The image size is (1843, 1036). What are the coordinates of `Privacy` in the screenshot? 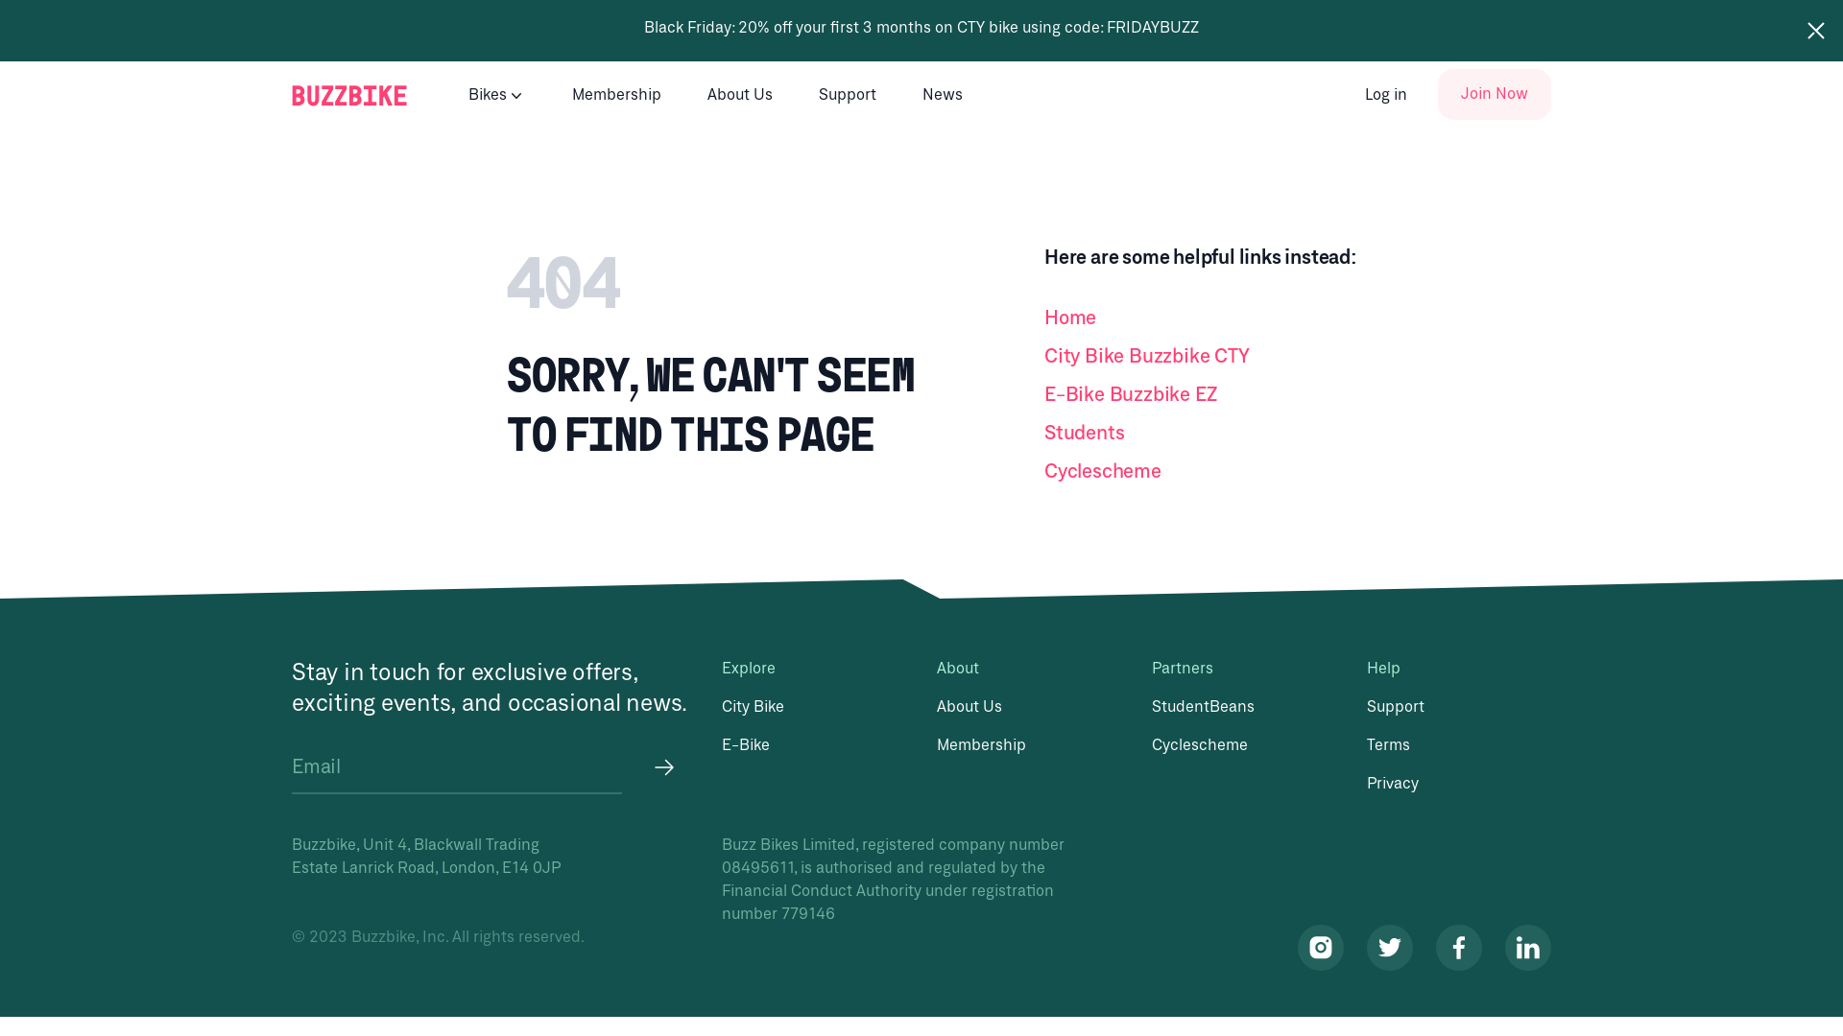 It's located at (1393, 783).